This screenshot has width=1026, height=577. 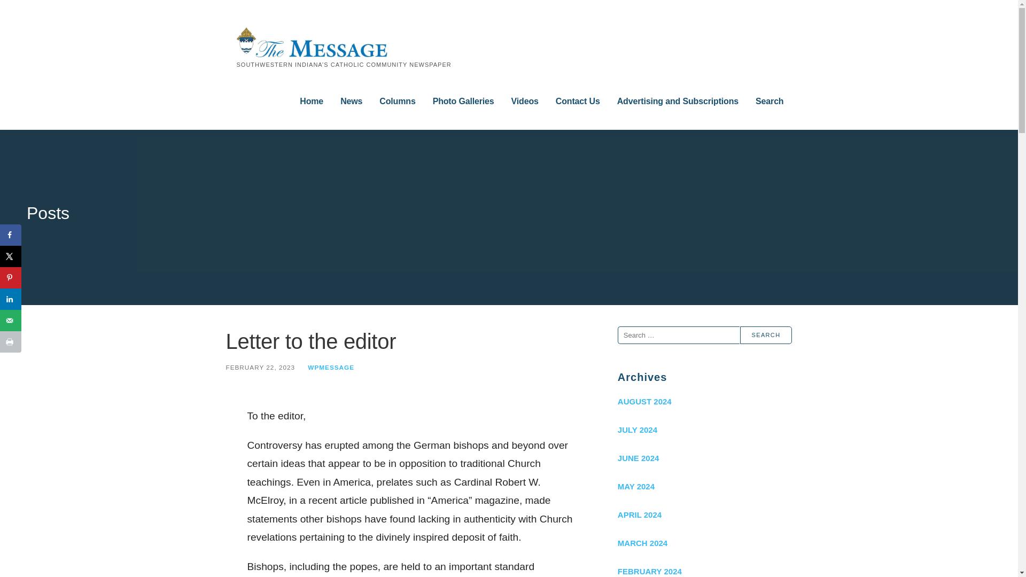 What do you see at coordinates (11, 341) in the screenshot?
I see `Print this webpage` at bounding box center [11, 341].